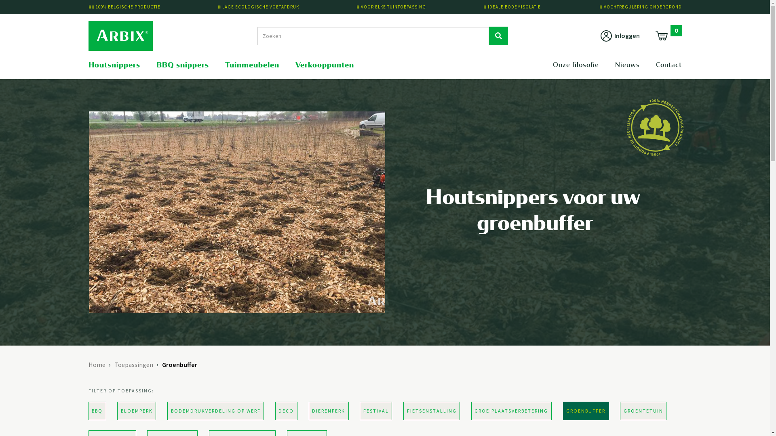  I want to click on Onze filosofie, so click(576, 65).